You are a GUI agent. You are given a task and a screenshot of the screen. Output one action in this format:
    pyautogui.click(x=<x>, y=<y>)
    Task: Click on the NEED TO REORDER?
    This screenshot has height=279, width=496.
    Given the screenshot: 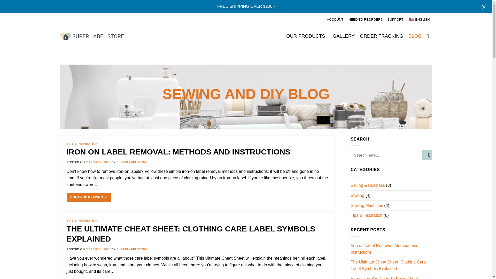 What is the action you would take?
    pyautogui.click(x=365, y=19)
    